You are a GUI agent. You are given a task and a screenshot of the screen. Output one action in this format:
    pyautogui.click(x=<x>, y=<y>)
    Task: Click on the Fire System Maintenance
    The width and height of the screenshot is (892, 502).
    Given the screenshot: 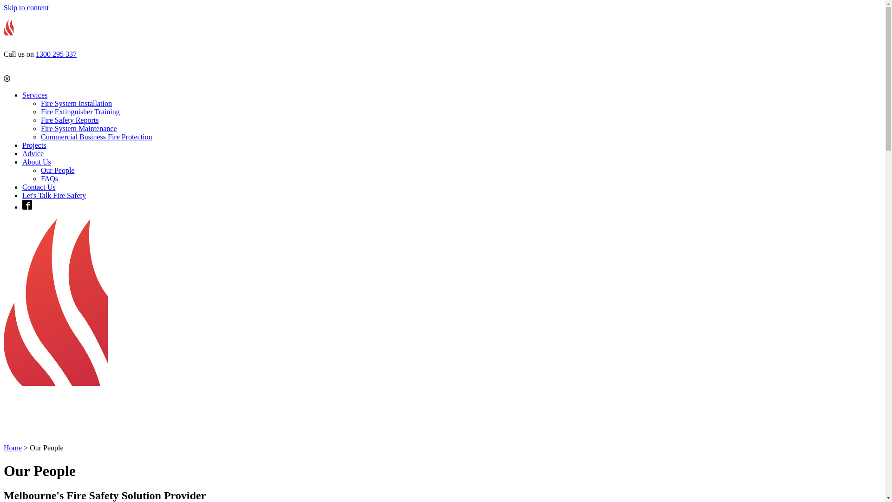 What is the action you would take?
    pyautogui.click(x=79, y=128)
    